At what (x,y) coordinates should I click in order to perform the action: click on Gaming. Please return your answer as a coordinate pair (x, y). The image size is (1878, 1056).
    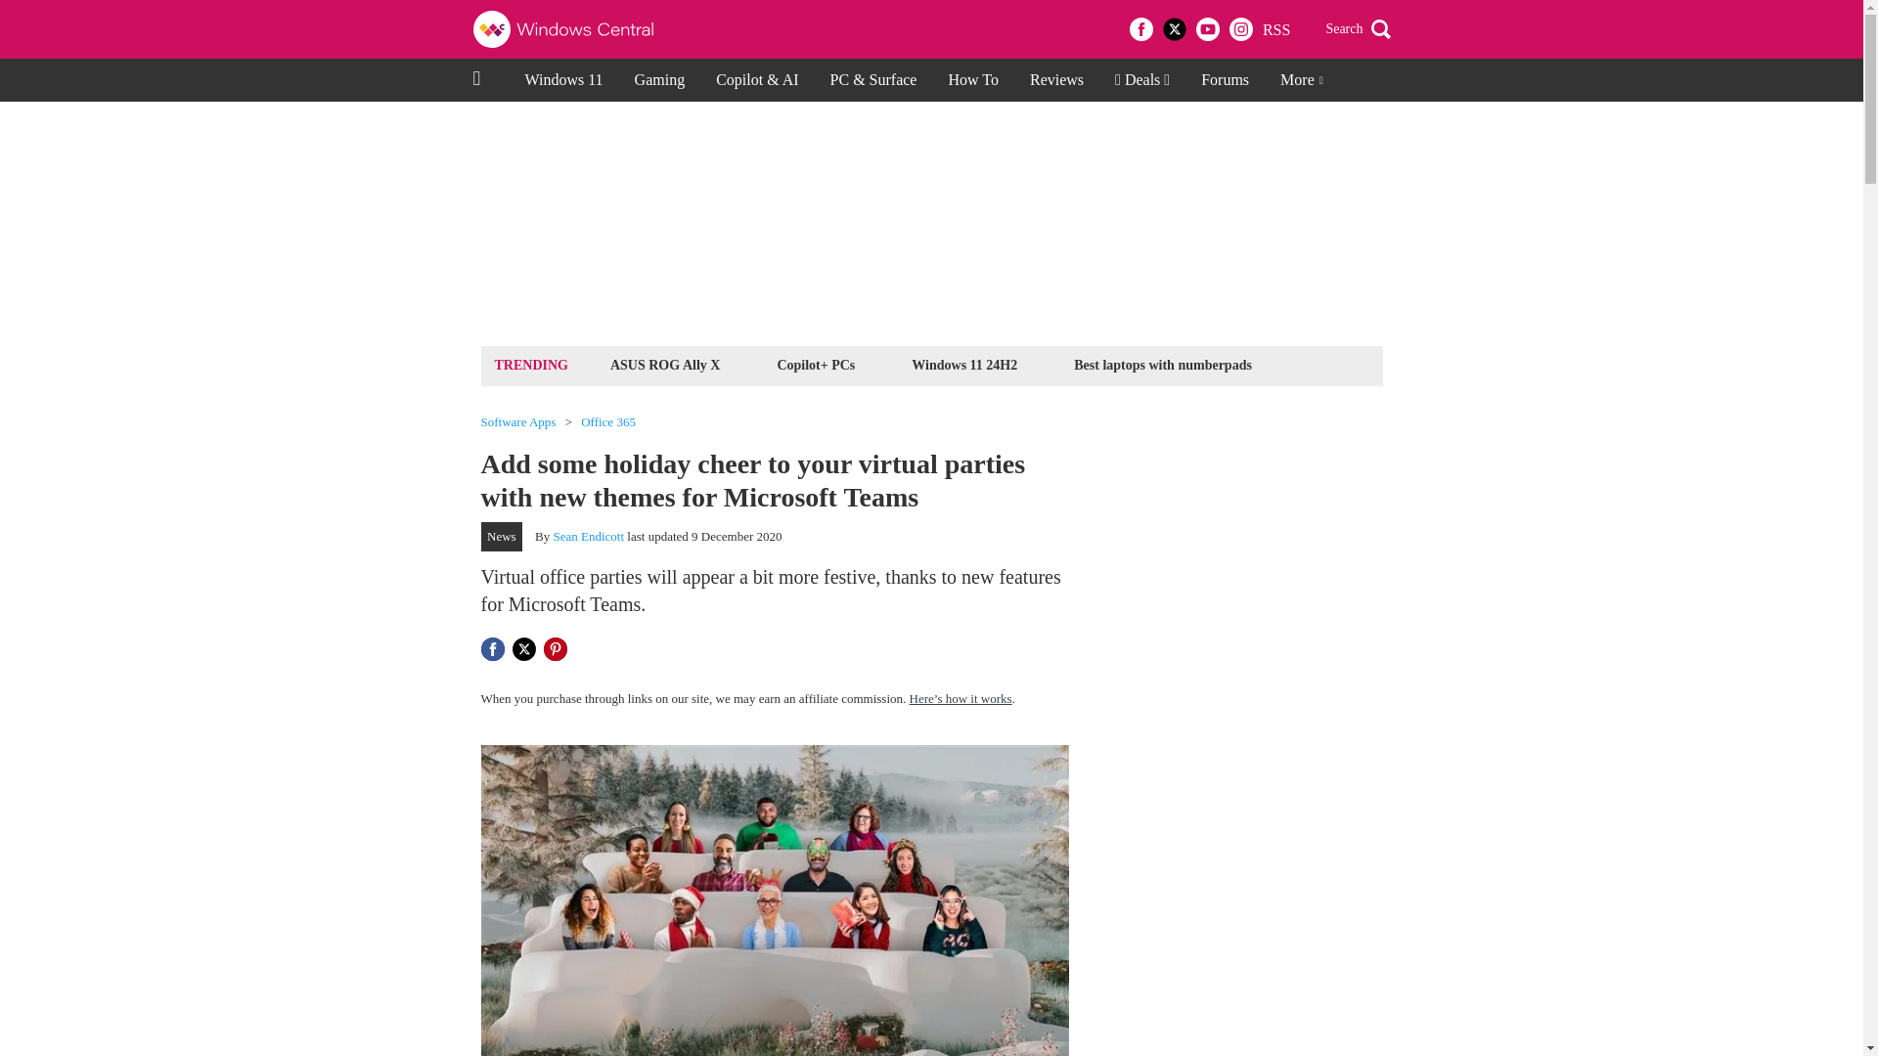
    Looking at the image, I should click on (659, 80).